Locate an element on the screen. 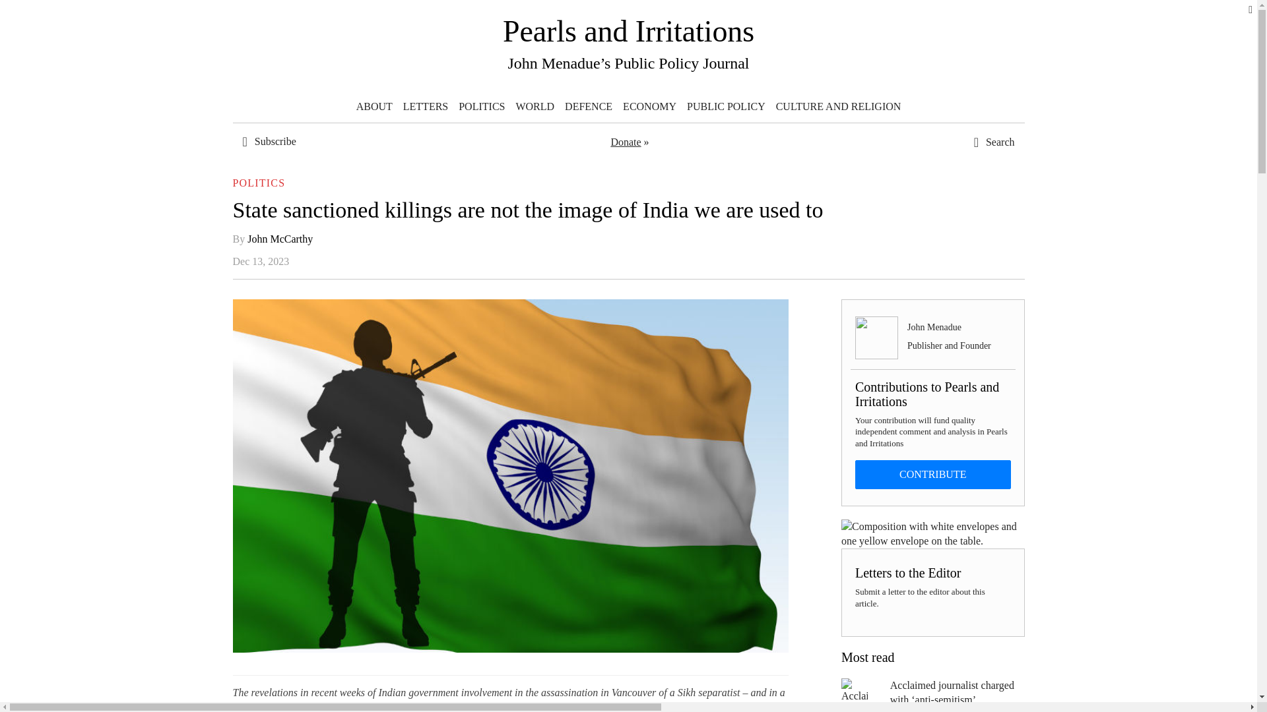 This screenshot has width=1267, height=712. ECONOMY is located at coordinates (649, 107).